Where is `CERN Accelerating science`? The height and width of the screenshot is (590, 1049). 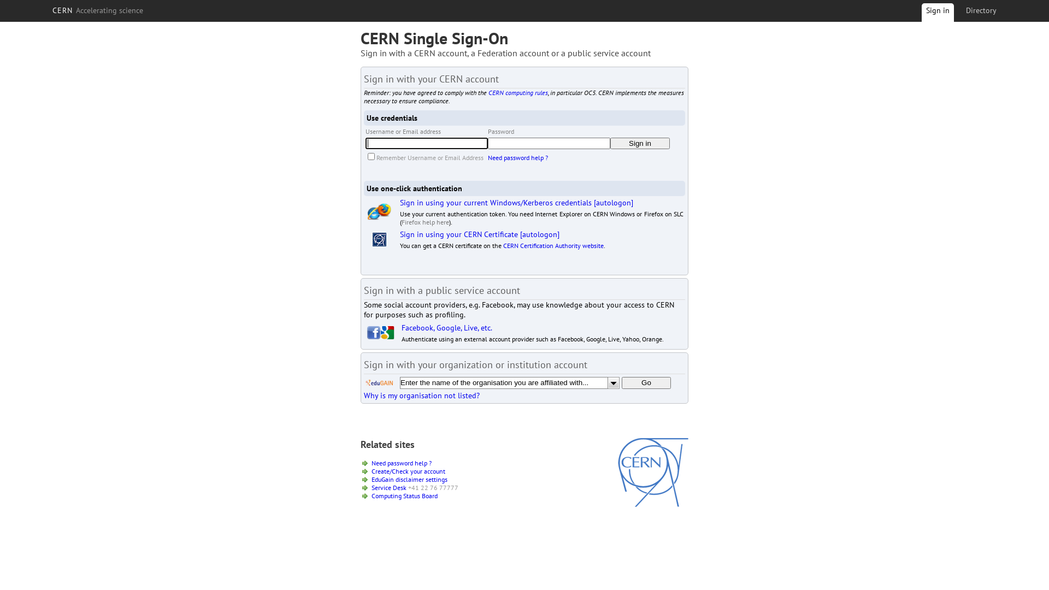
CERN Accelerating science is located at coordinates (98, 10).